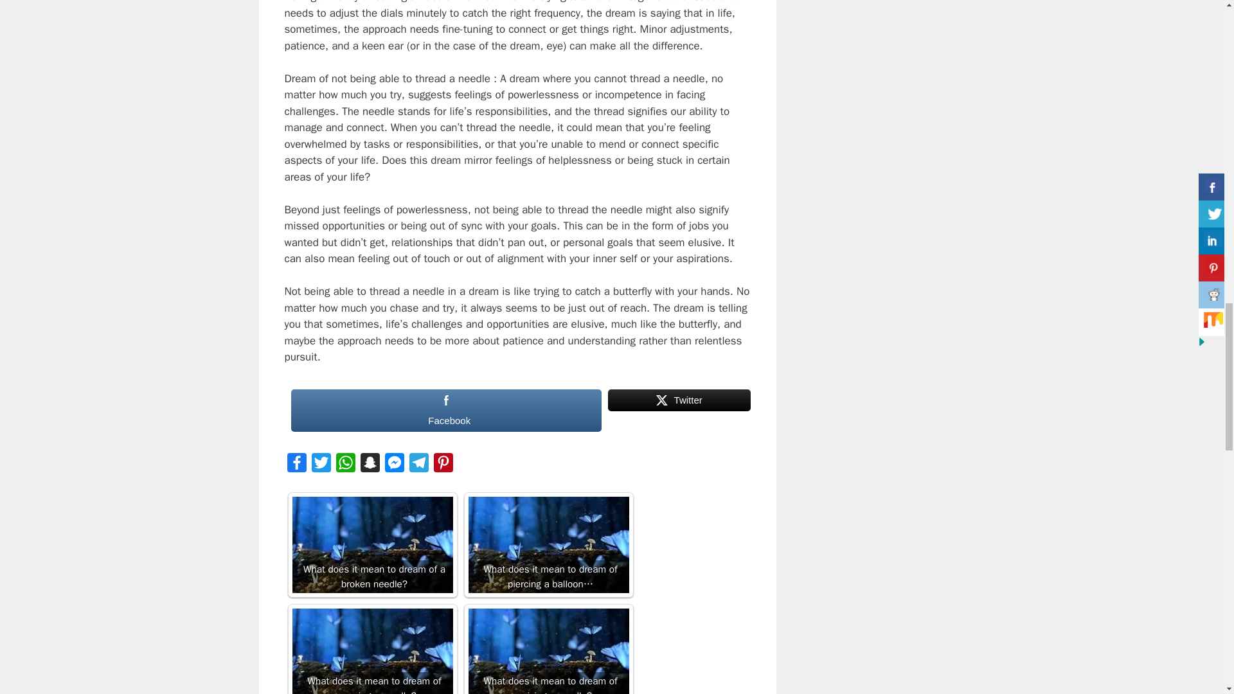  Describe the element at coordinates (418, 466) in the screenshot. I see `Telegram` at that location.